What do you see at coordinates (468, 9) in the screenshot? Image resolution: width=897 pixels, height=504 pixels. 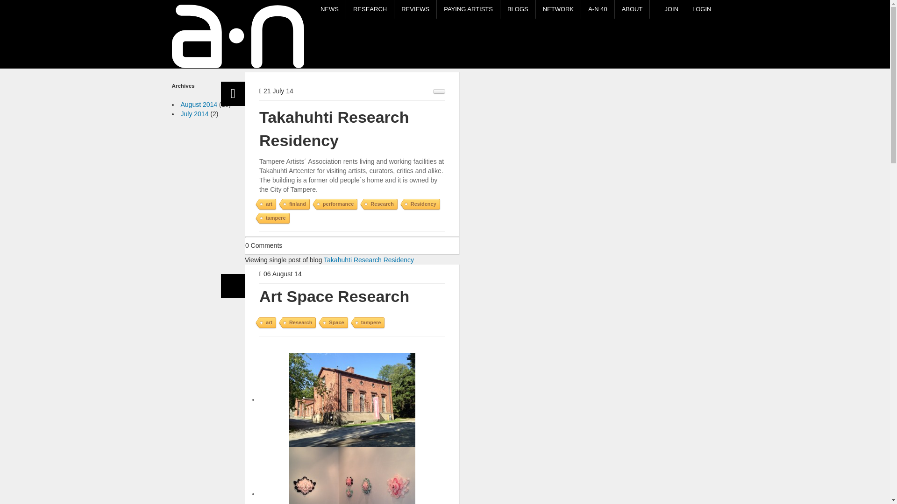 I see `Campaigns stories` at bounding box center [468, 9].